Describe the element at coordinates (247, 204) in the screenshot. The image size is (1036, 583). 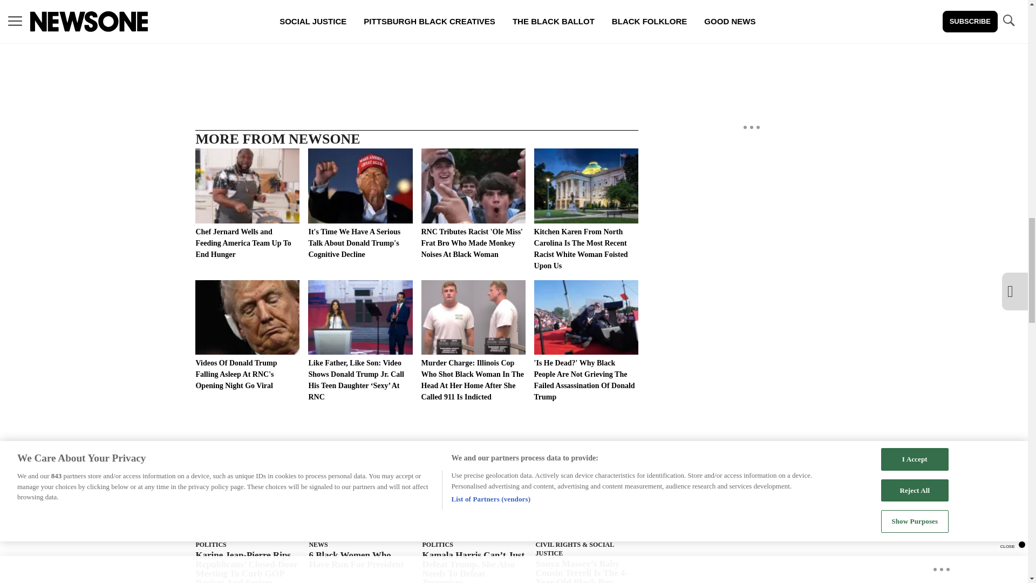
I see `Chef Jernard Wells and Feeding America Team Up To End Hunger` at that location.